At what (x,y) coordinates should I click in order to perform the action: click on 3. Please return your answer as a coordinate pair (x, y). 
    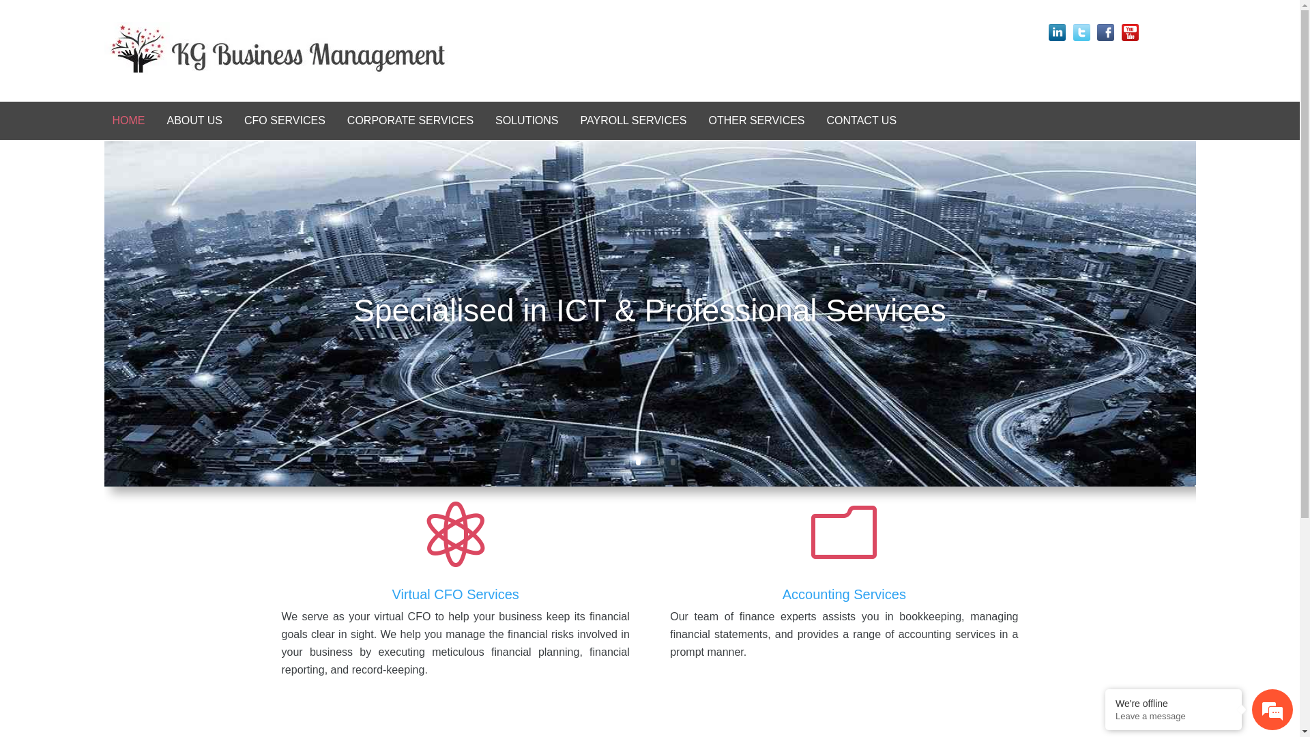
    Looking at the image, I should click on (650, 462).